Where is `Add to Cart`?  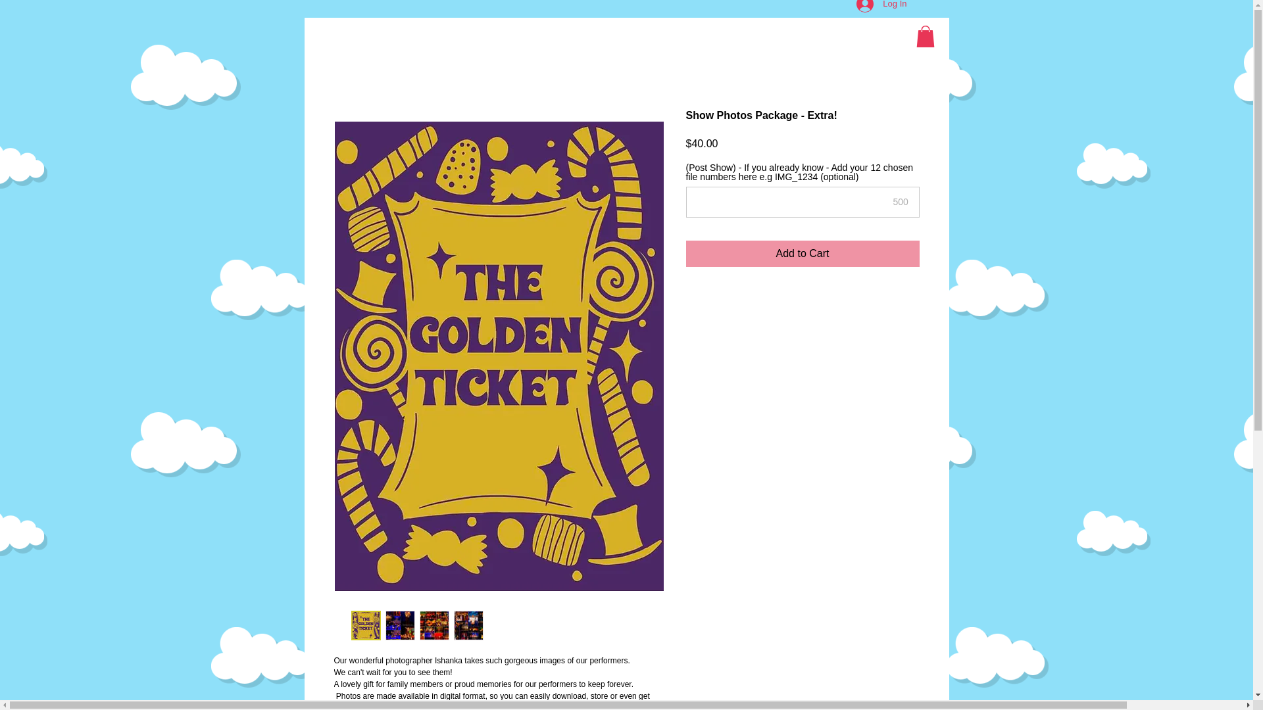 Add to Cart is located at coordinates (803, 254).